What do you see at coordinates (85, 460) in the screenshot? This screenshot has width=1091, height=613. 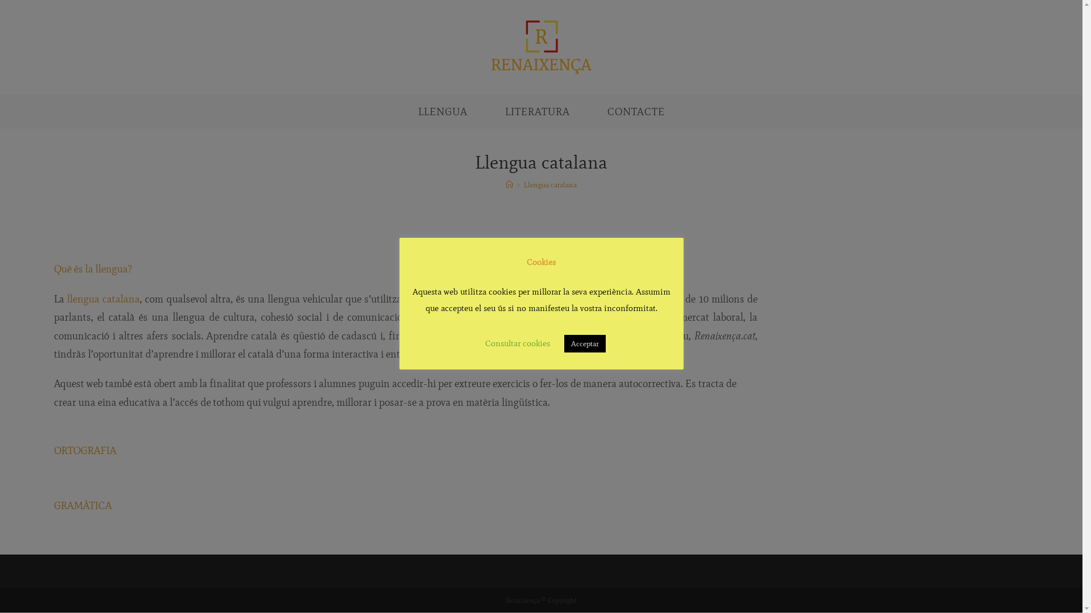 I see `ORTOGRAFIA` at bounding box center [85, 460].